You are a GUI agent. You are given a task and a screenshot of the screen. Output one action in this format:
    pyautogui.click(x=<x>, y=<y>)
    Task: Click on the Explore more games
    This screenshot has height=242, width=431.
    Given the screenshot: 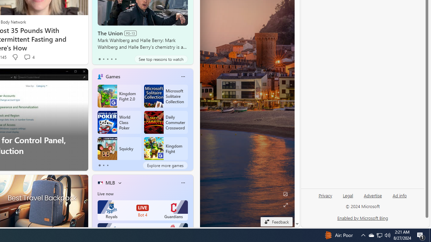 What is the action you would take?
    pyautogui.click(x=165, y=165)
    